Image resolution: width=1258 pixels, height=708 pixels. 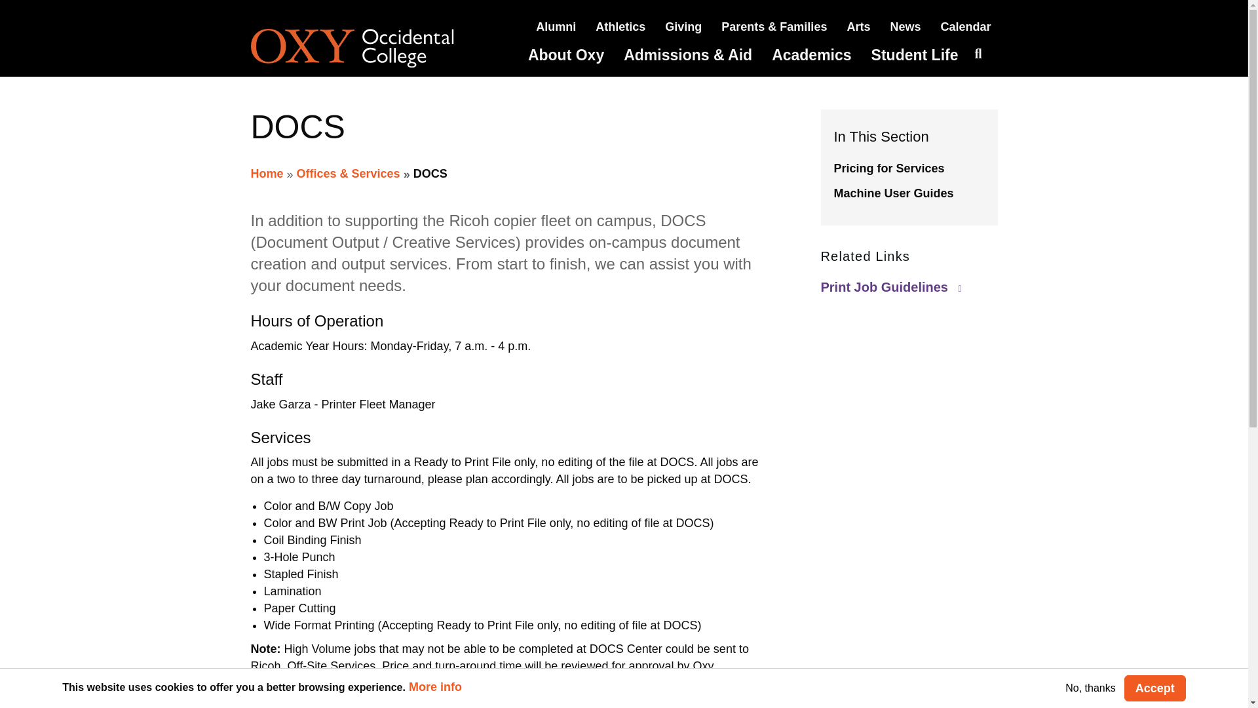 I want to click on Calendar, so click(x=965, y=26).